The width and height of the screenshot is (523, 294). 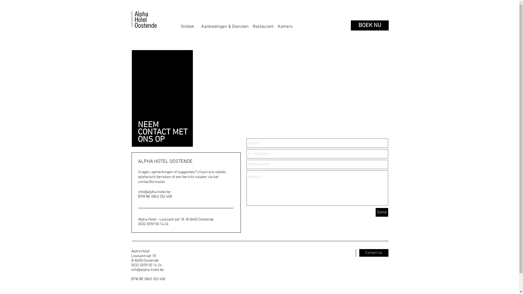 I want to click on info@alpha-hotel.be, so click(x=148, y=270).